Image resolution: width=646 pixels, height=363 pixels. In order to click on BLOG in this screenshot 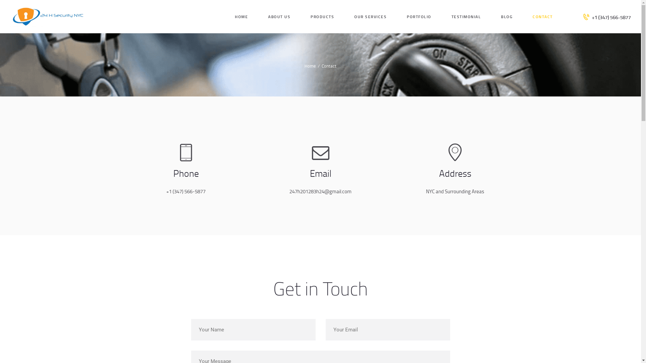, I will do `click(507, 16)`.